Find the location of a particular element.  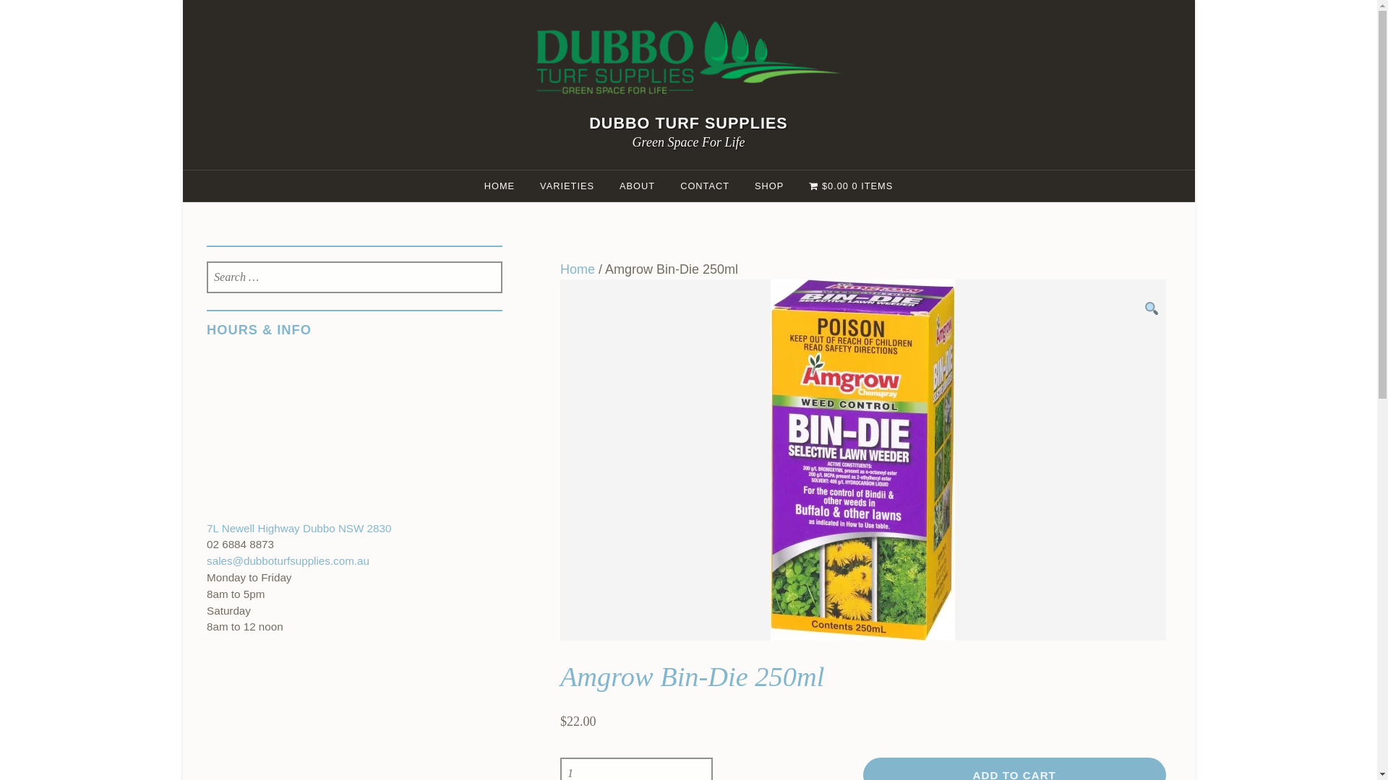

ABOUT is located at coordinates (638, 186).